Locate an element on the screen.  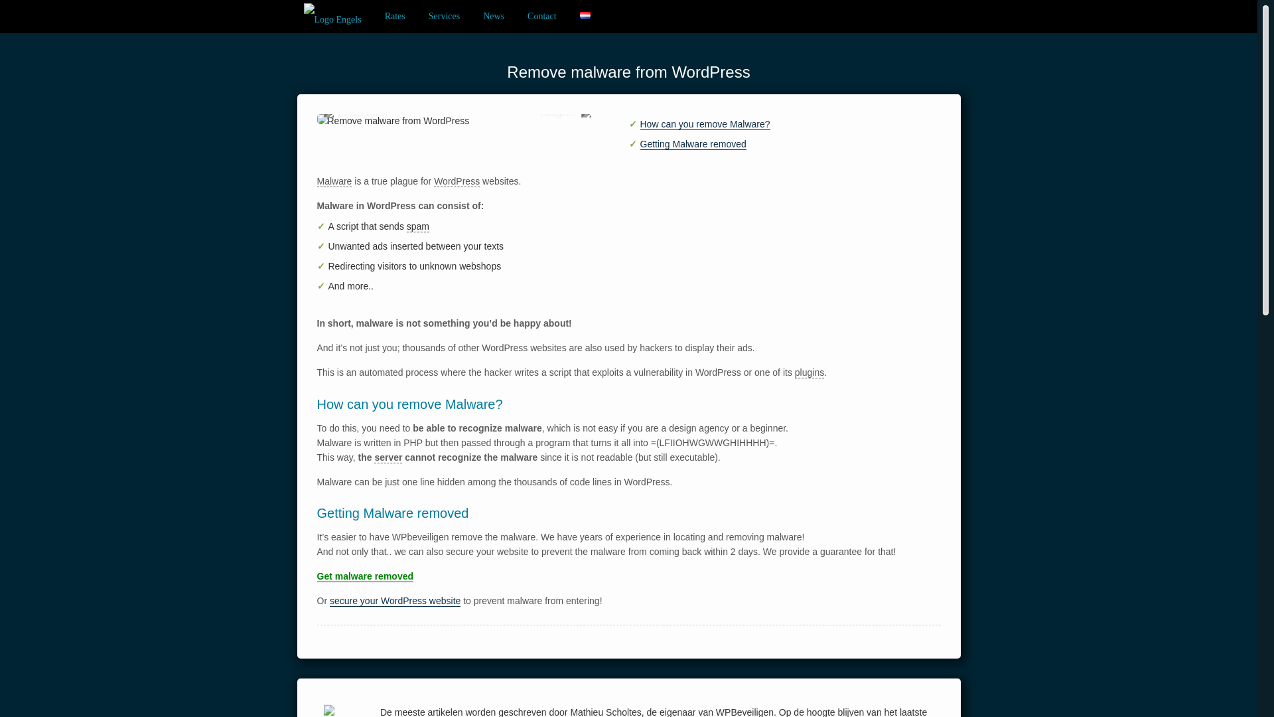
Malware is located at coordinates (334, 181).